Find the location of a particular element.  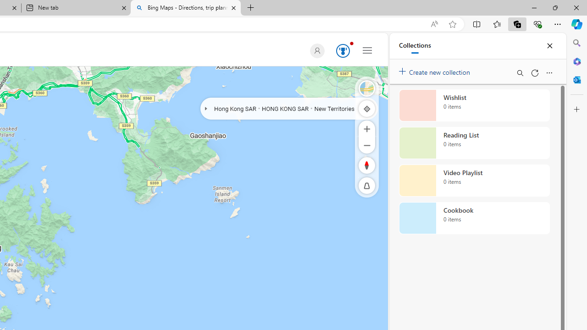

Create new collection is located at coordinates (436, 70).